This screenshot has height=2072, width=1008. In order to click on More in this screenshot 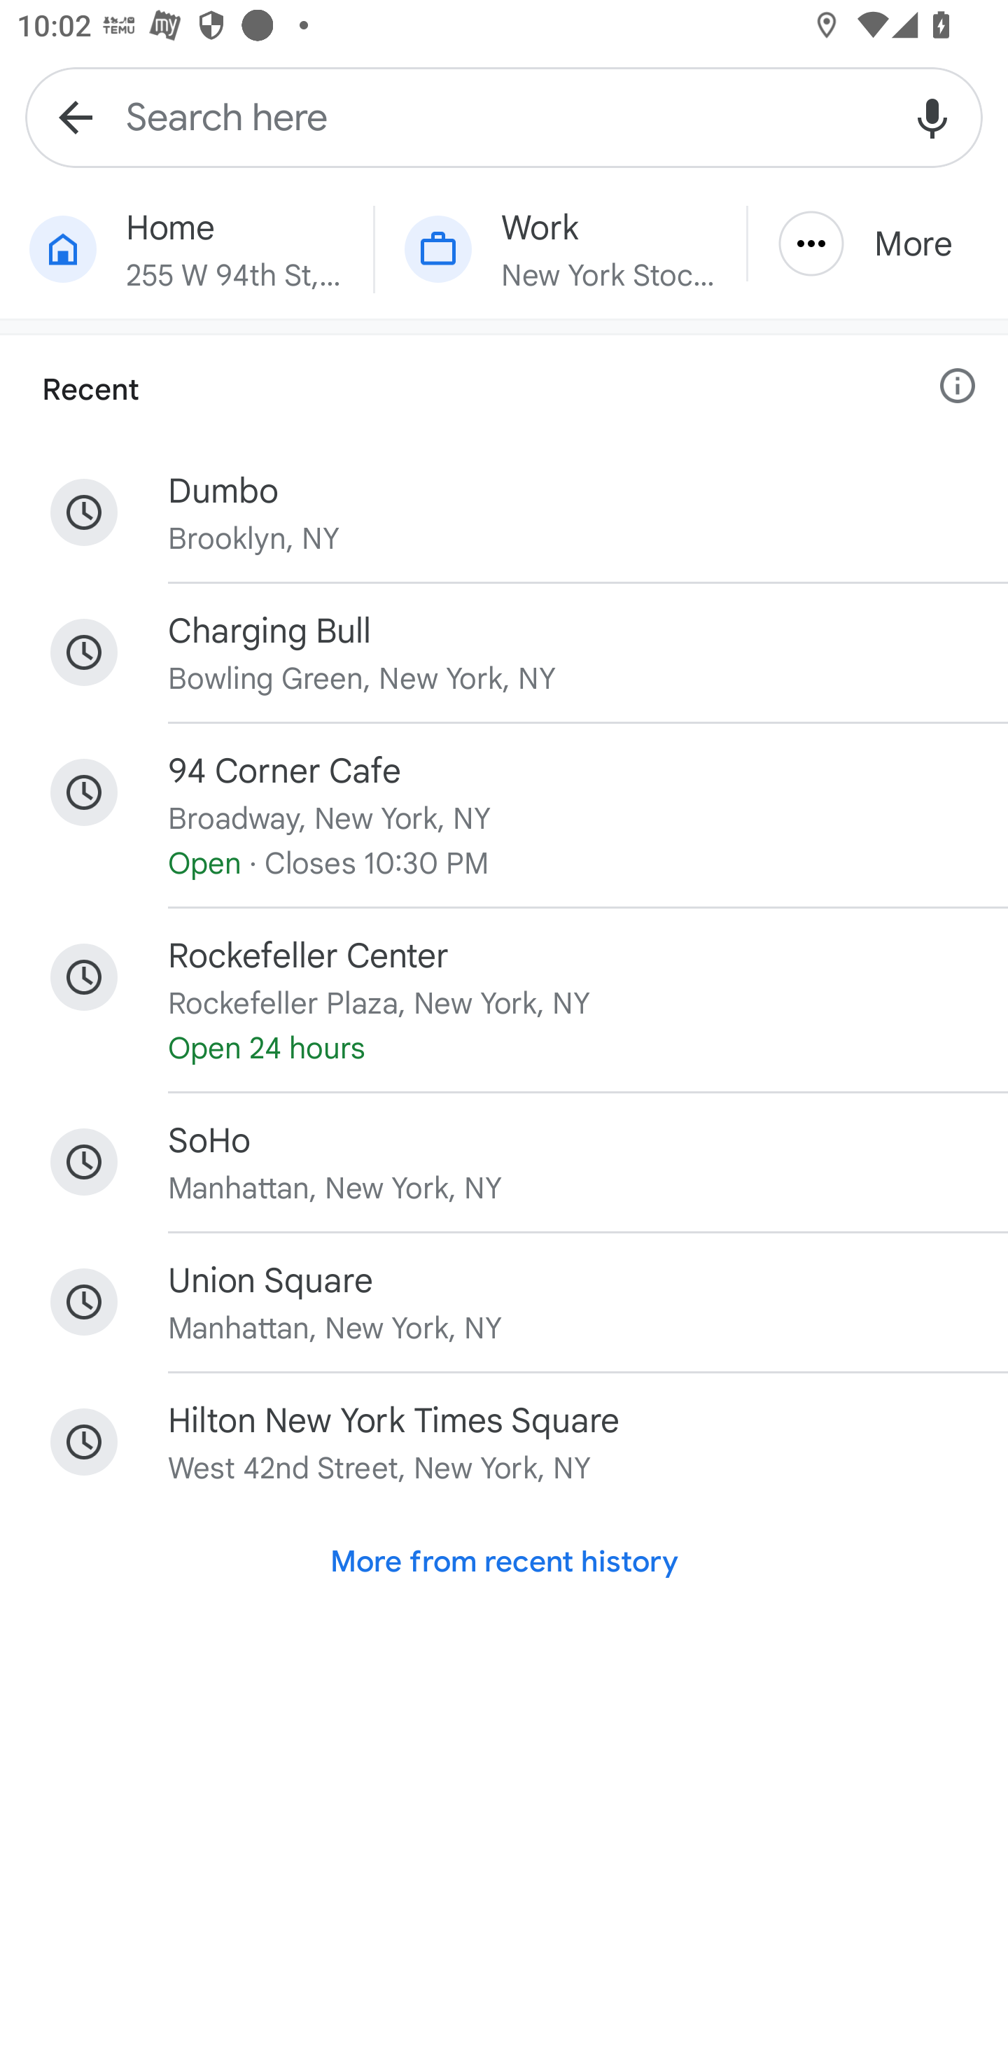, I will do `click(878, 244)`.